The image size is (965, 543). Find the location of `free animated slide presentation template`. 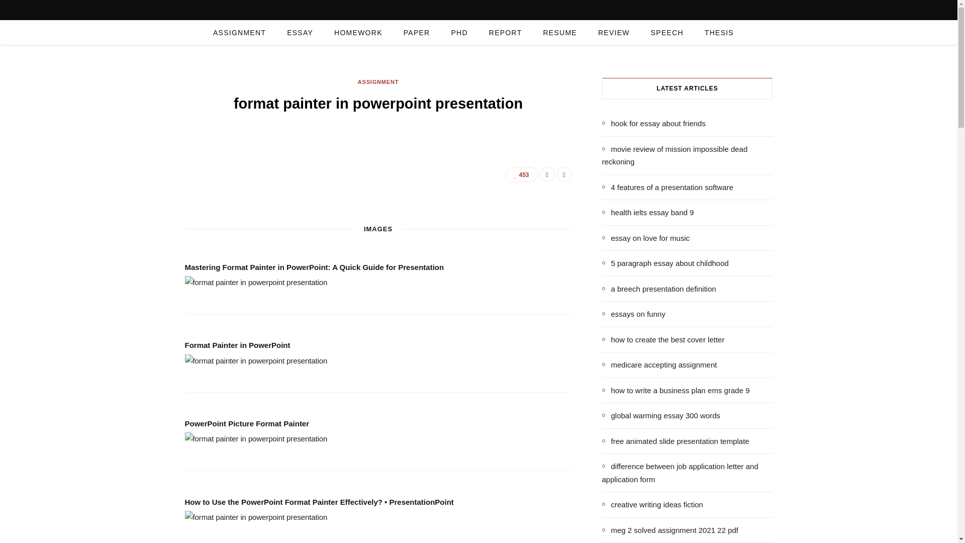

free animated slide presentation template is located at coordinates (675, 440).